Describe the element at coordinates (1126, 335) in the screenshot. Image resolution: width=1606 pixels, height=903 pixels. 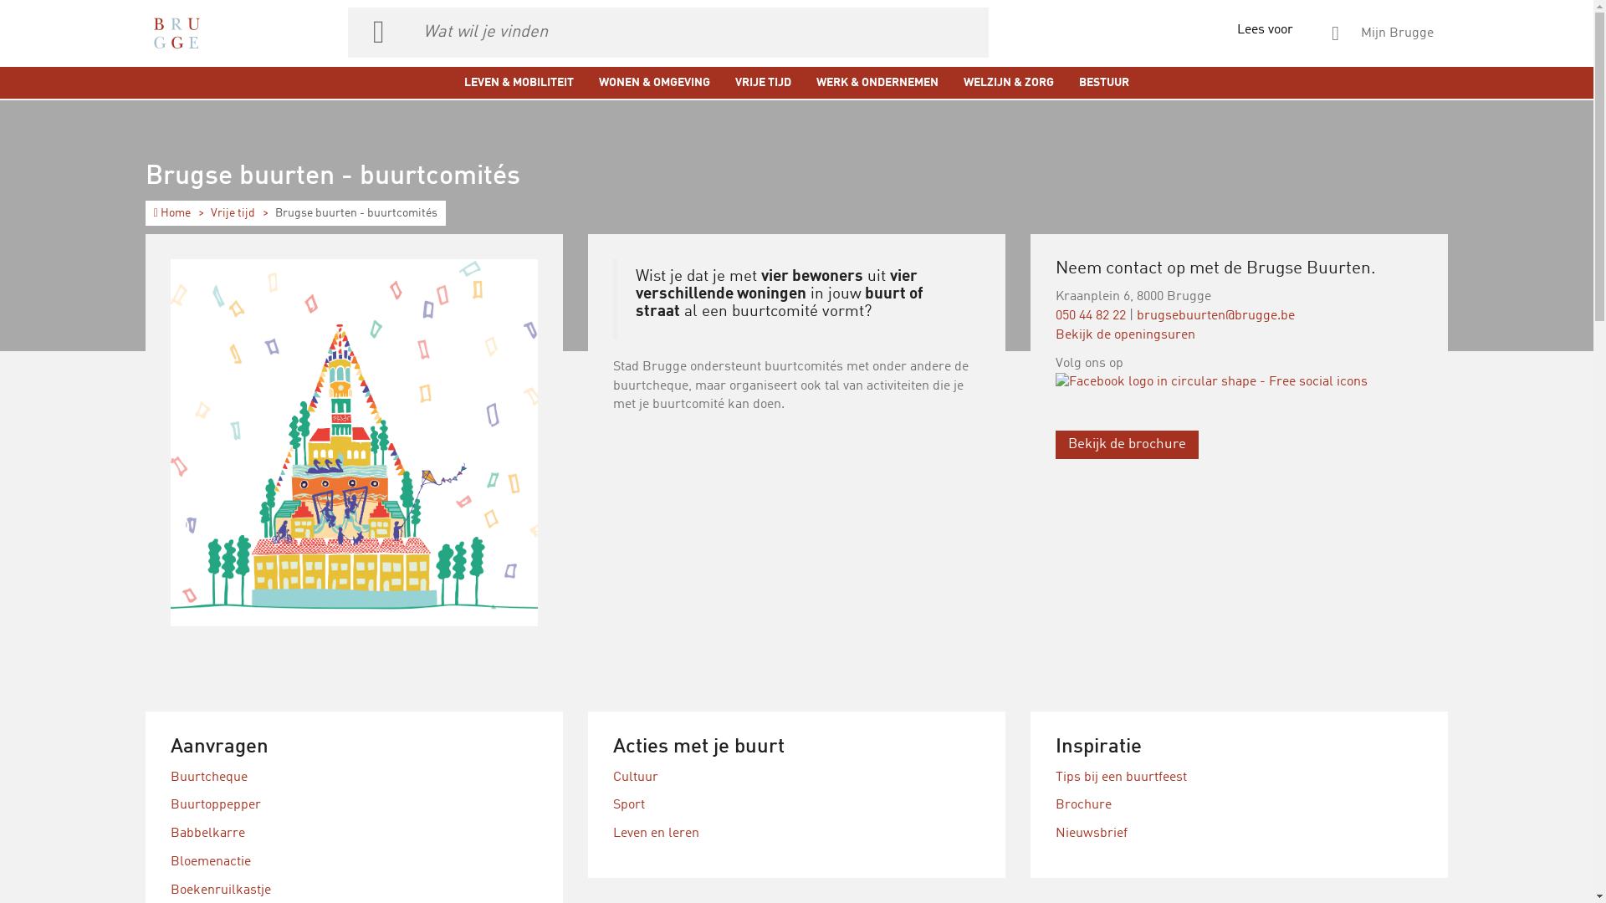
I see `Bekijk de openingsuren` at that location.